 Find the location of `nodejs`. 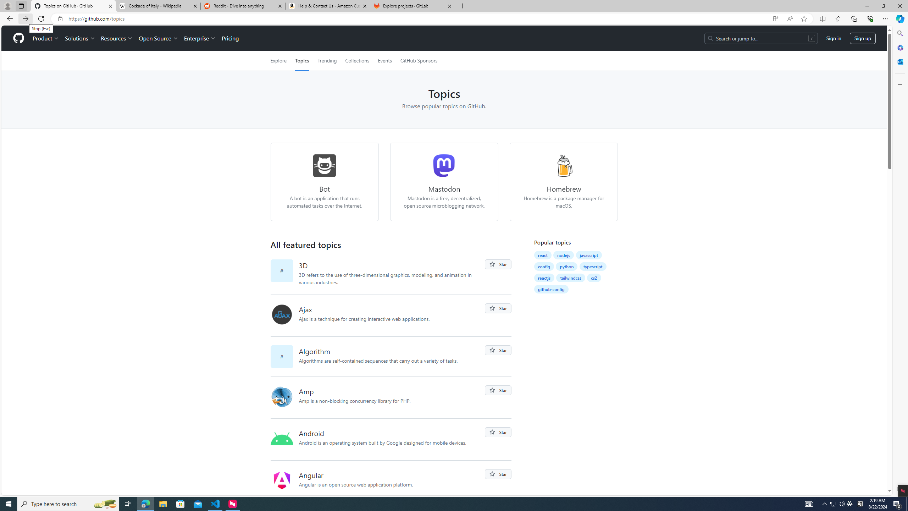

nodejs is located at coordinates (564, 255).